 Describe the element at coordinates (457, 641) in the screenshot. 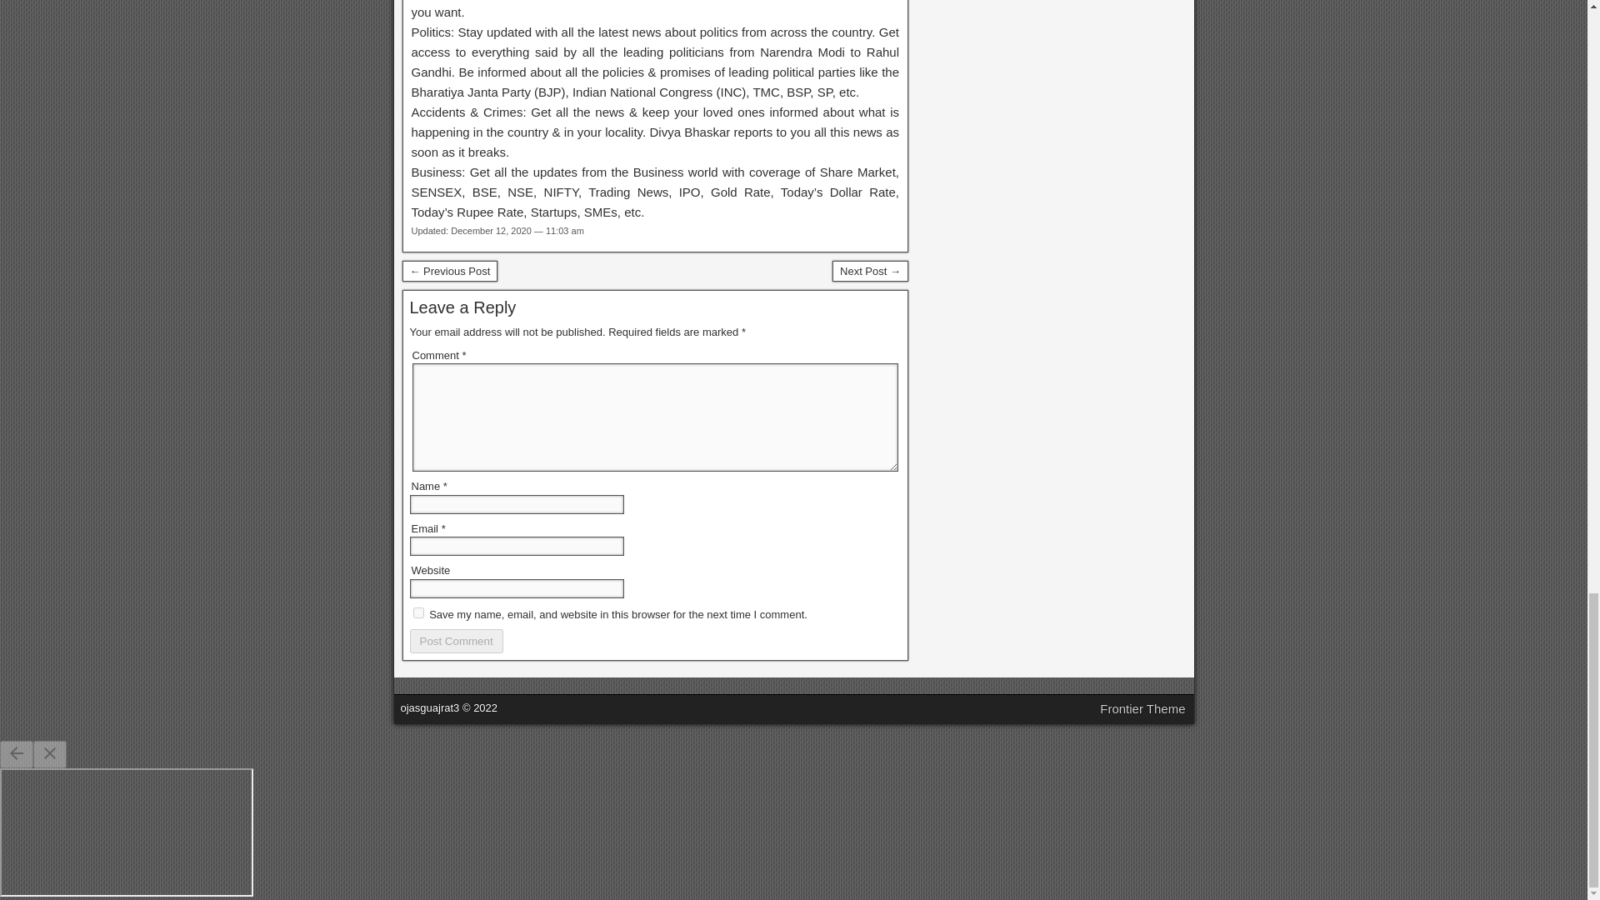

I see `Post Comment` at that location.